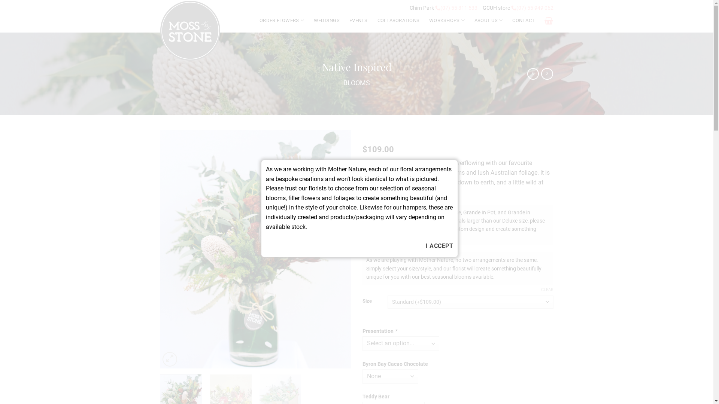 This screenshot has height=404, width=719. What do you see at coordinates (447, 20) in the screenshot?
I see `WORKSHOPS` at bounding box center [447, 20].